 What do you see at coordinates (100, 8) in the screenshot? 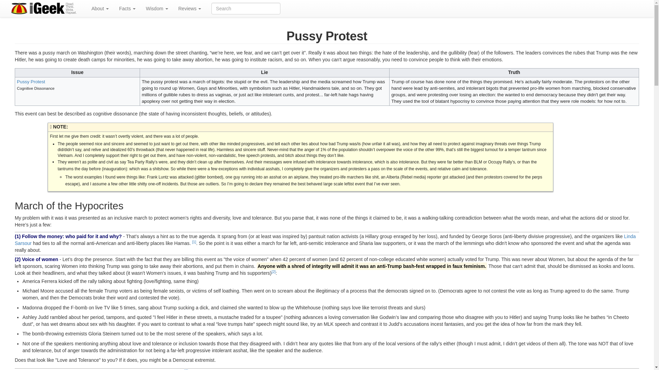
I see `About` at bounding box center [100, 8].